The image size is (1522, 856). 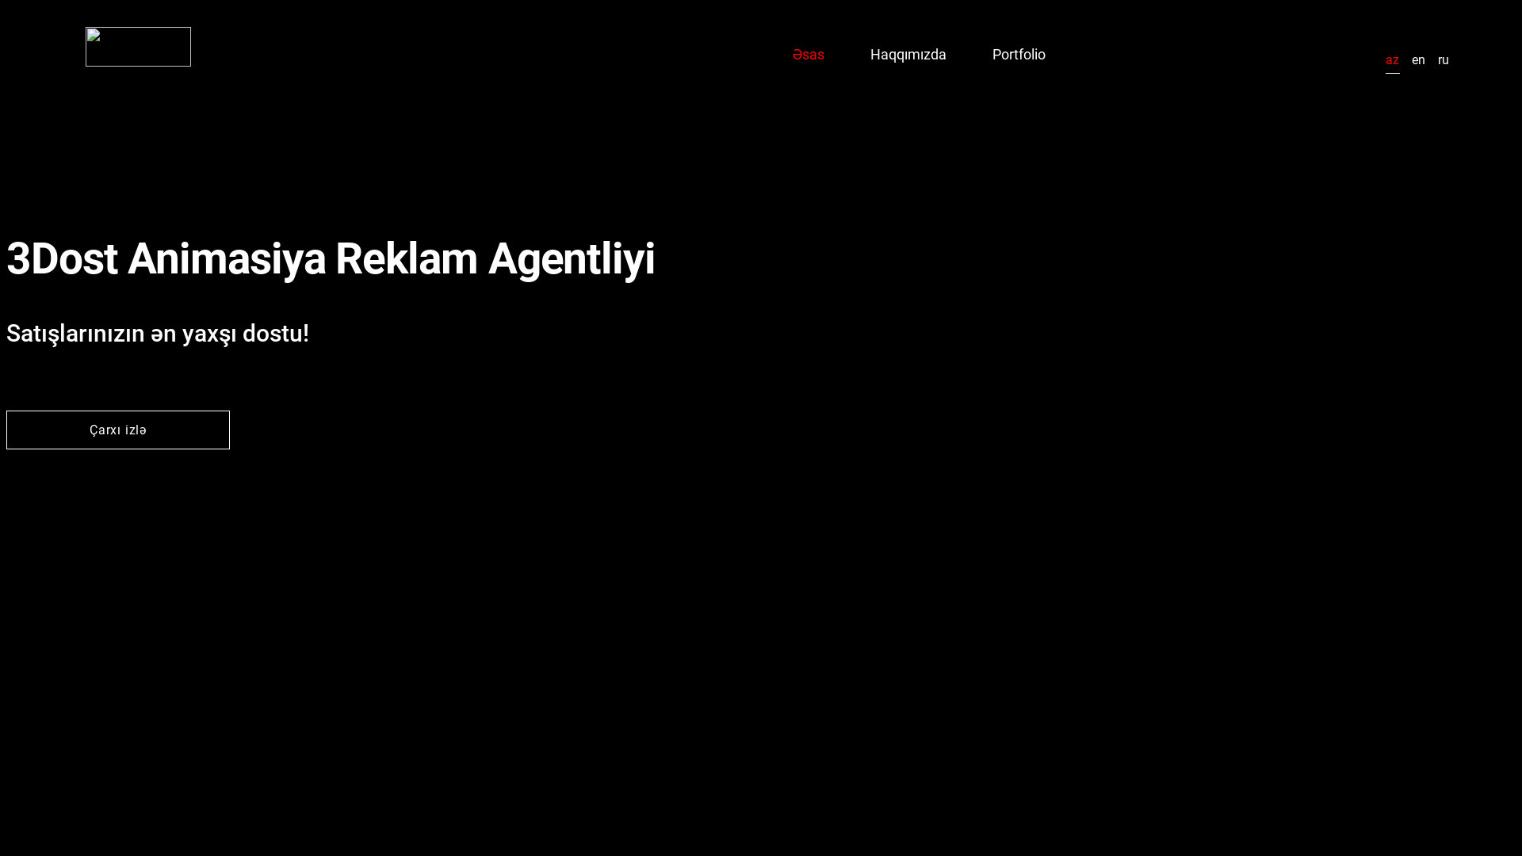 What do you see at coordinates (1019, 54) in the screenshot?
I see `Portfolio` at bounding box center [1019, 54].